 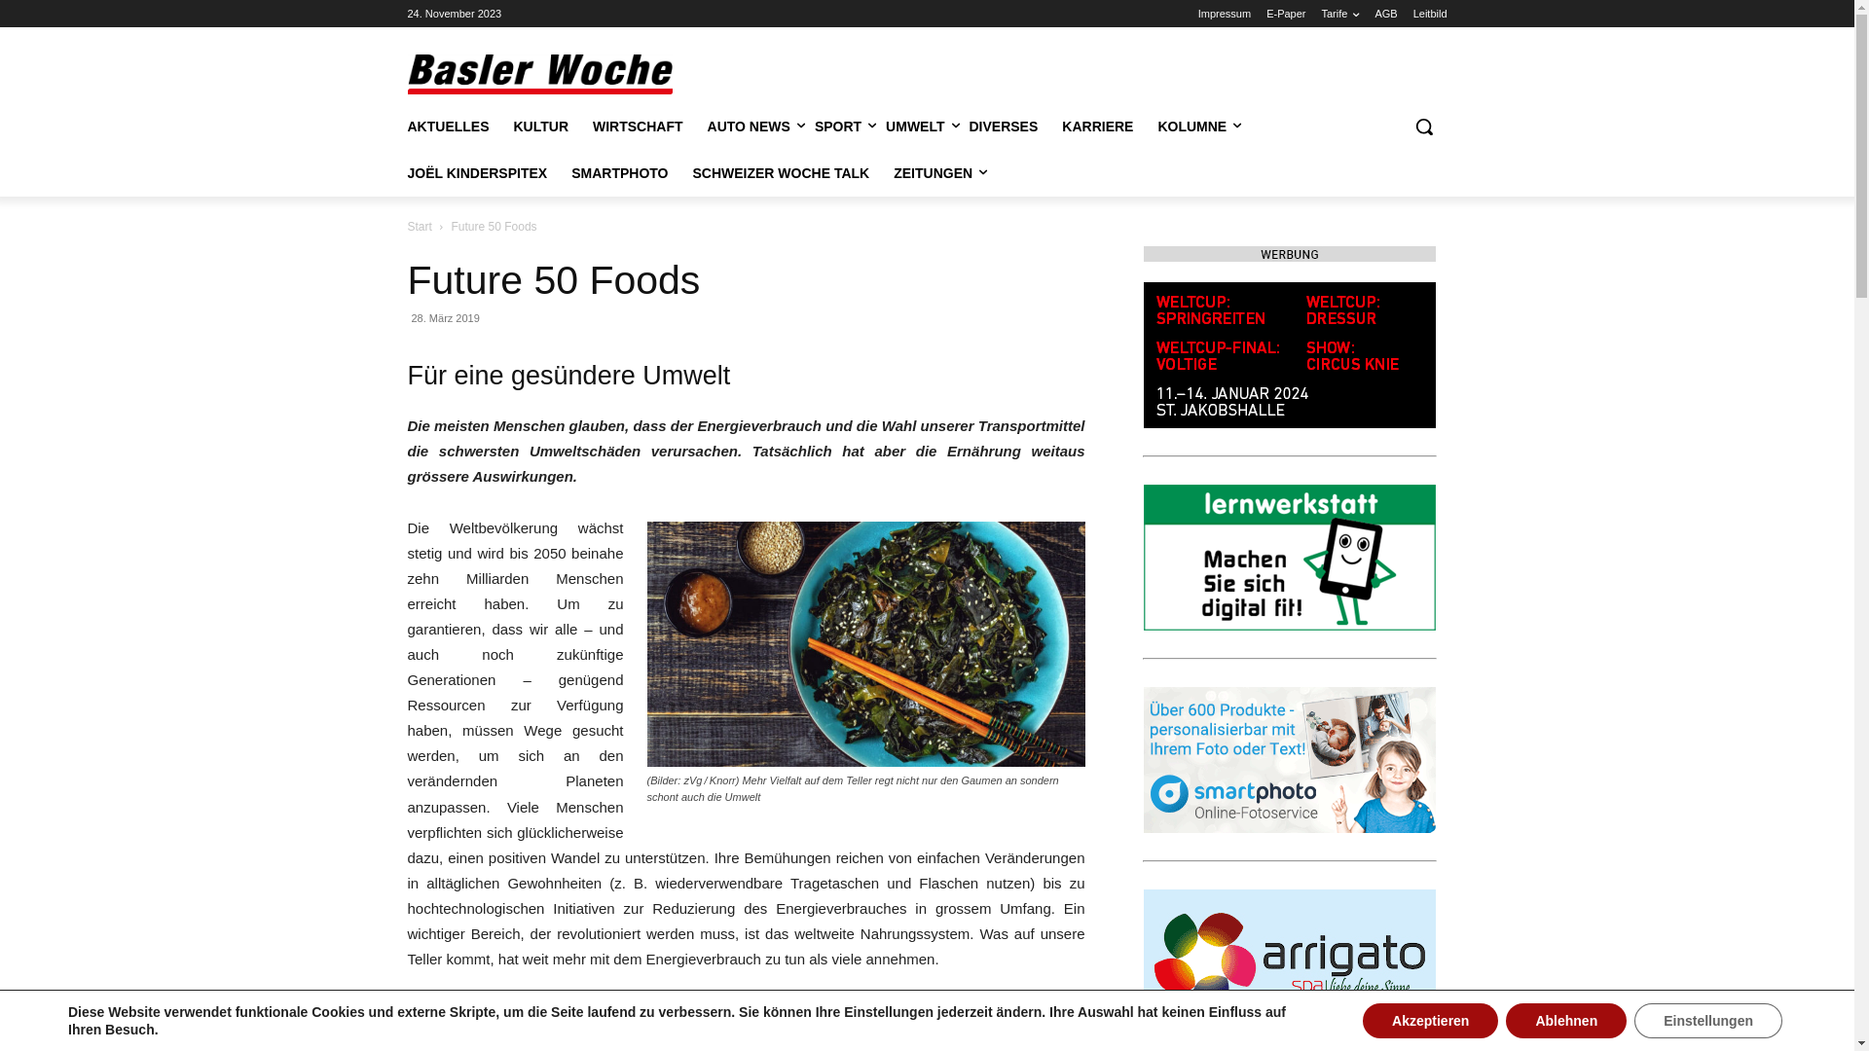 I want to click on KULTUR, so click(x=541, y=127).